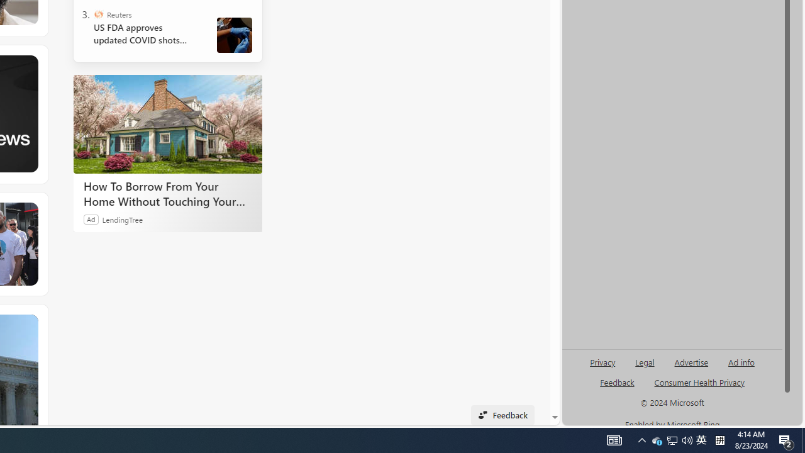 This screenshot has width=805, height=453. I want to click on US FDA approves updated COVID shots ahead of fall and winter, so click(145, 34).